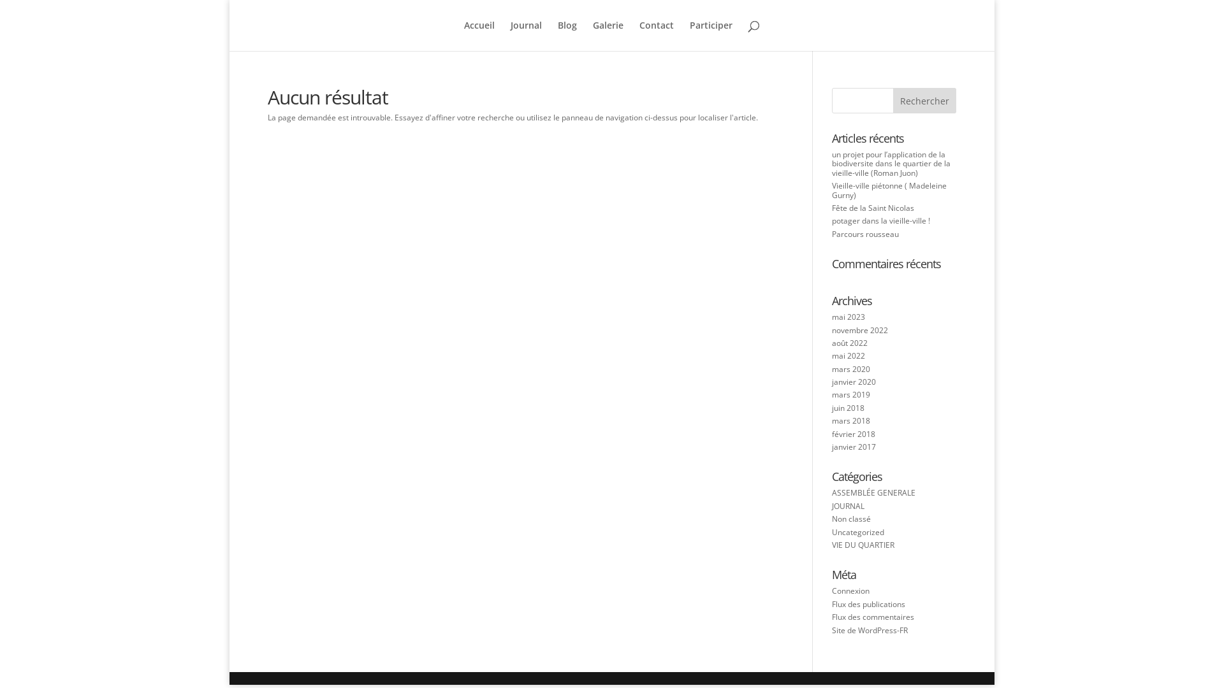 This screenshot has height=688, width=1224. What do you see at coordinates (860, 330) in the screenshot?
I see `novembre 2022` at bounding box center [860, 330].